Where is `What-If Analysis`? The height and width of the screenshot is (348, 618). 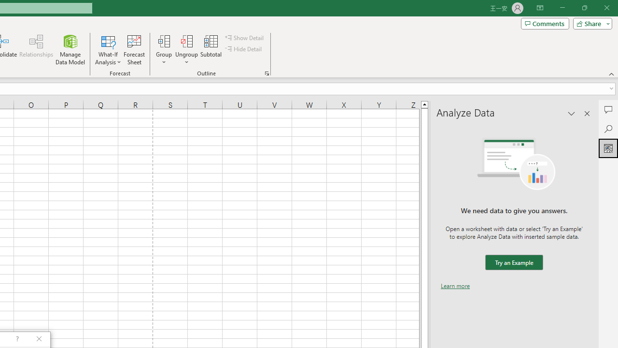 What-If Analysis is located at coordinates (108, 49).